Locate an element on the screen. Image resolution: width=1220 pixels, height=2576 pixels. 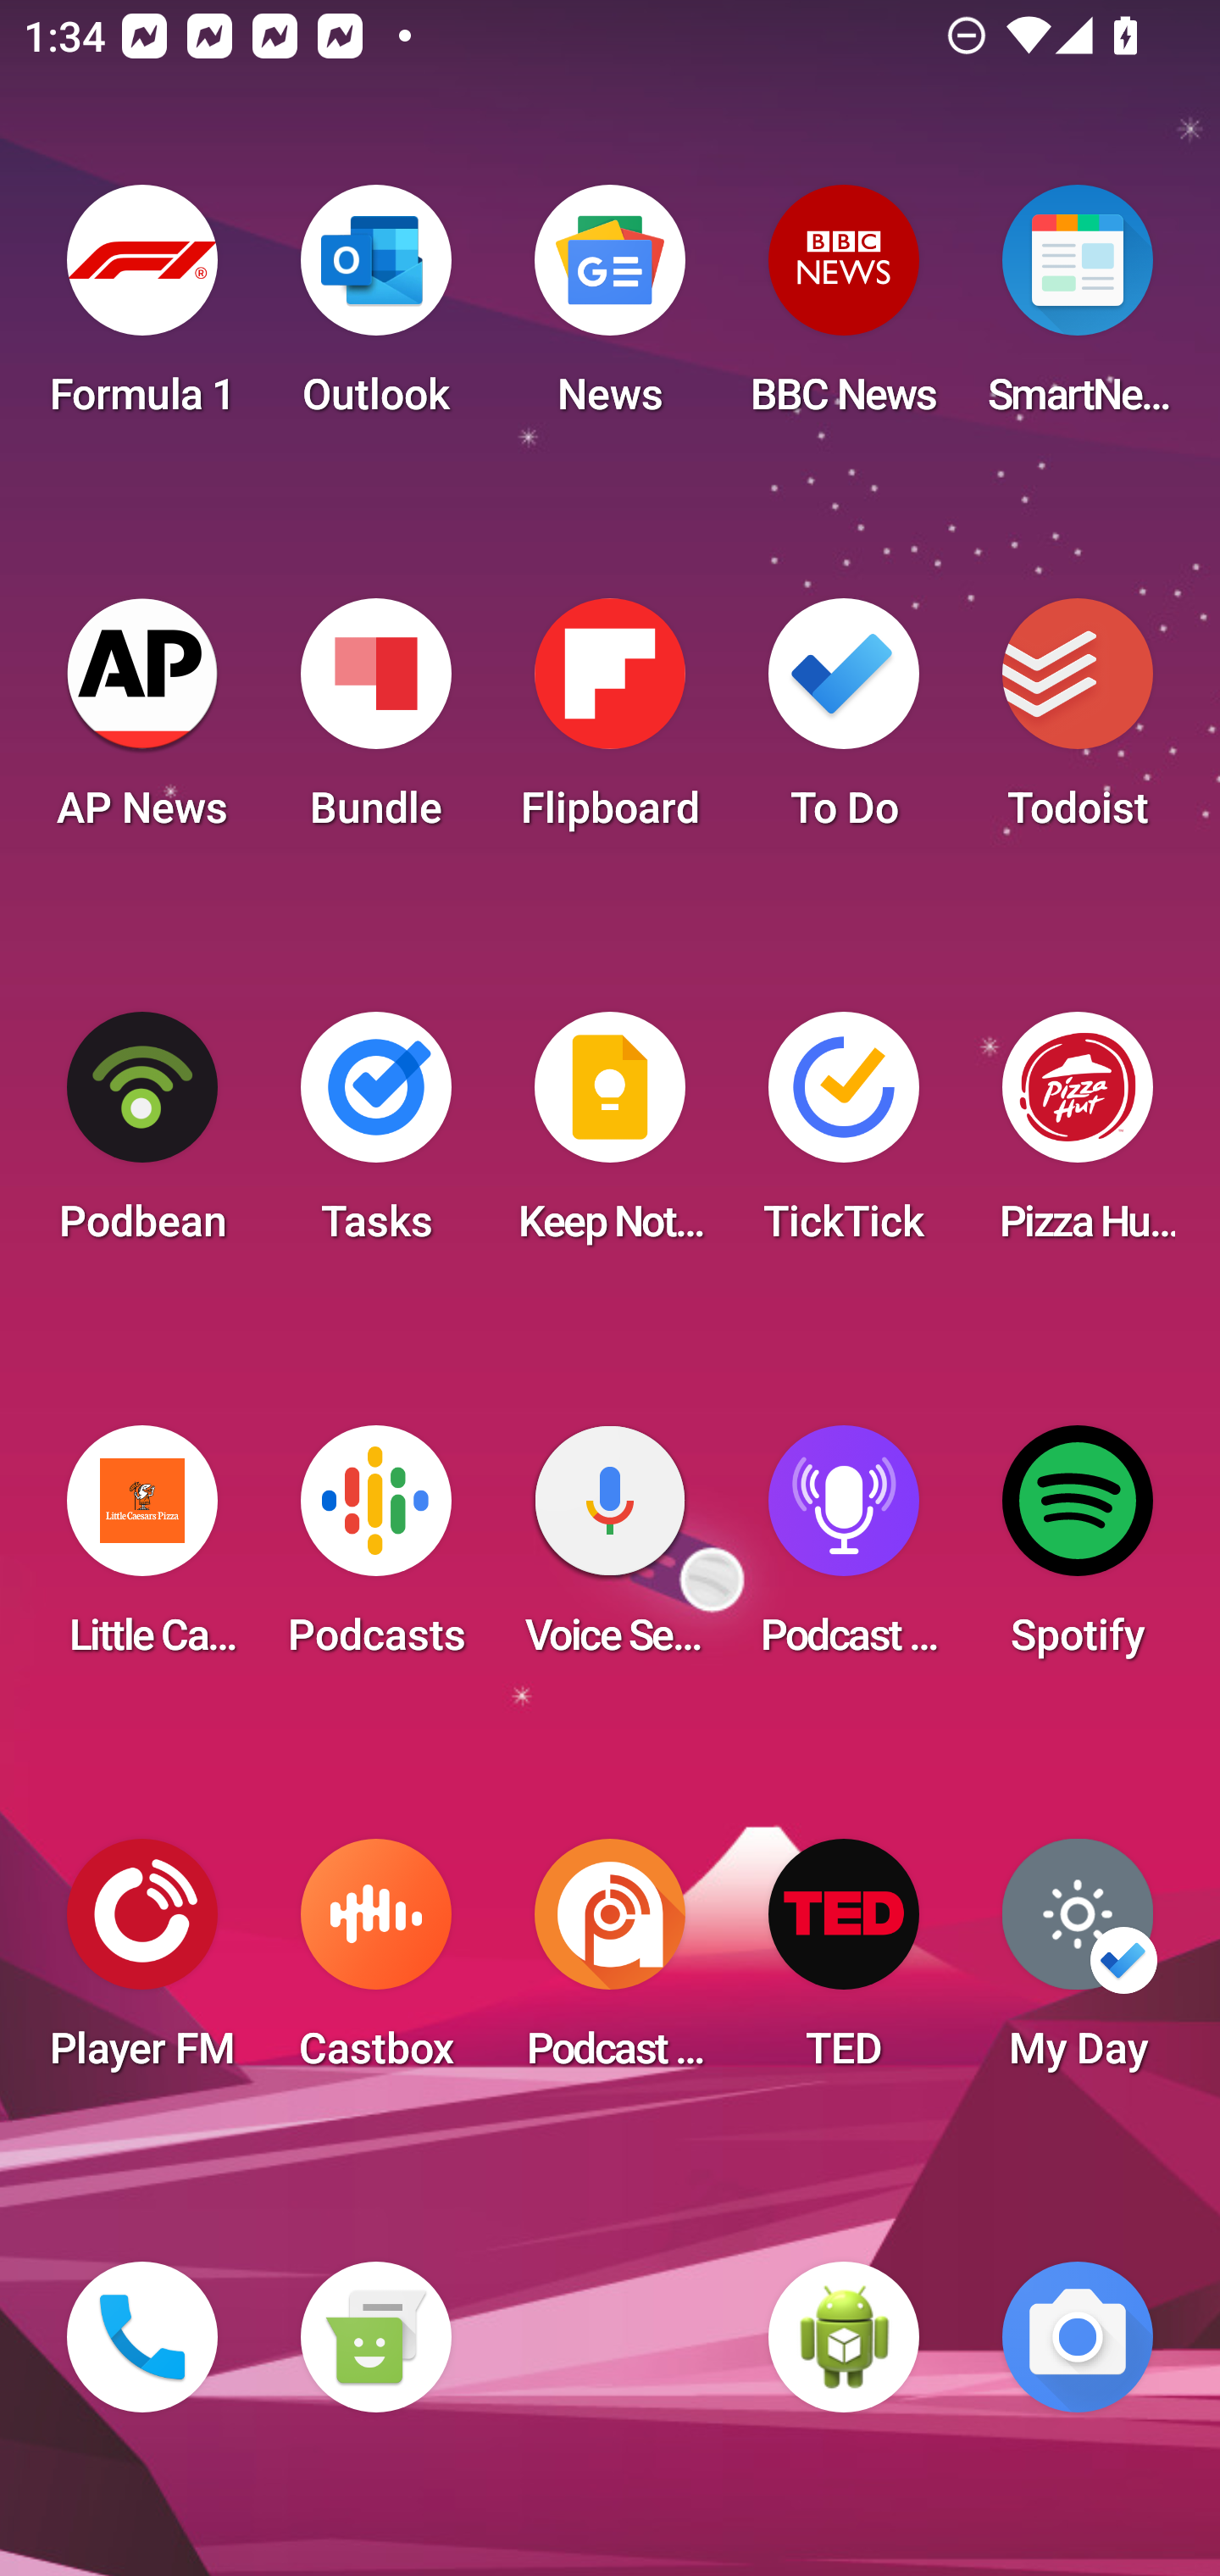
Castbox is located at coordinates (375, 1964).